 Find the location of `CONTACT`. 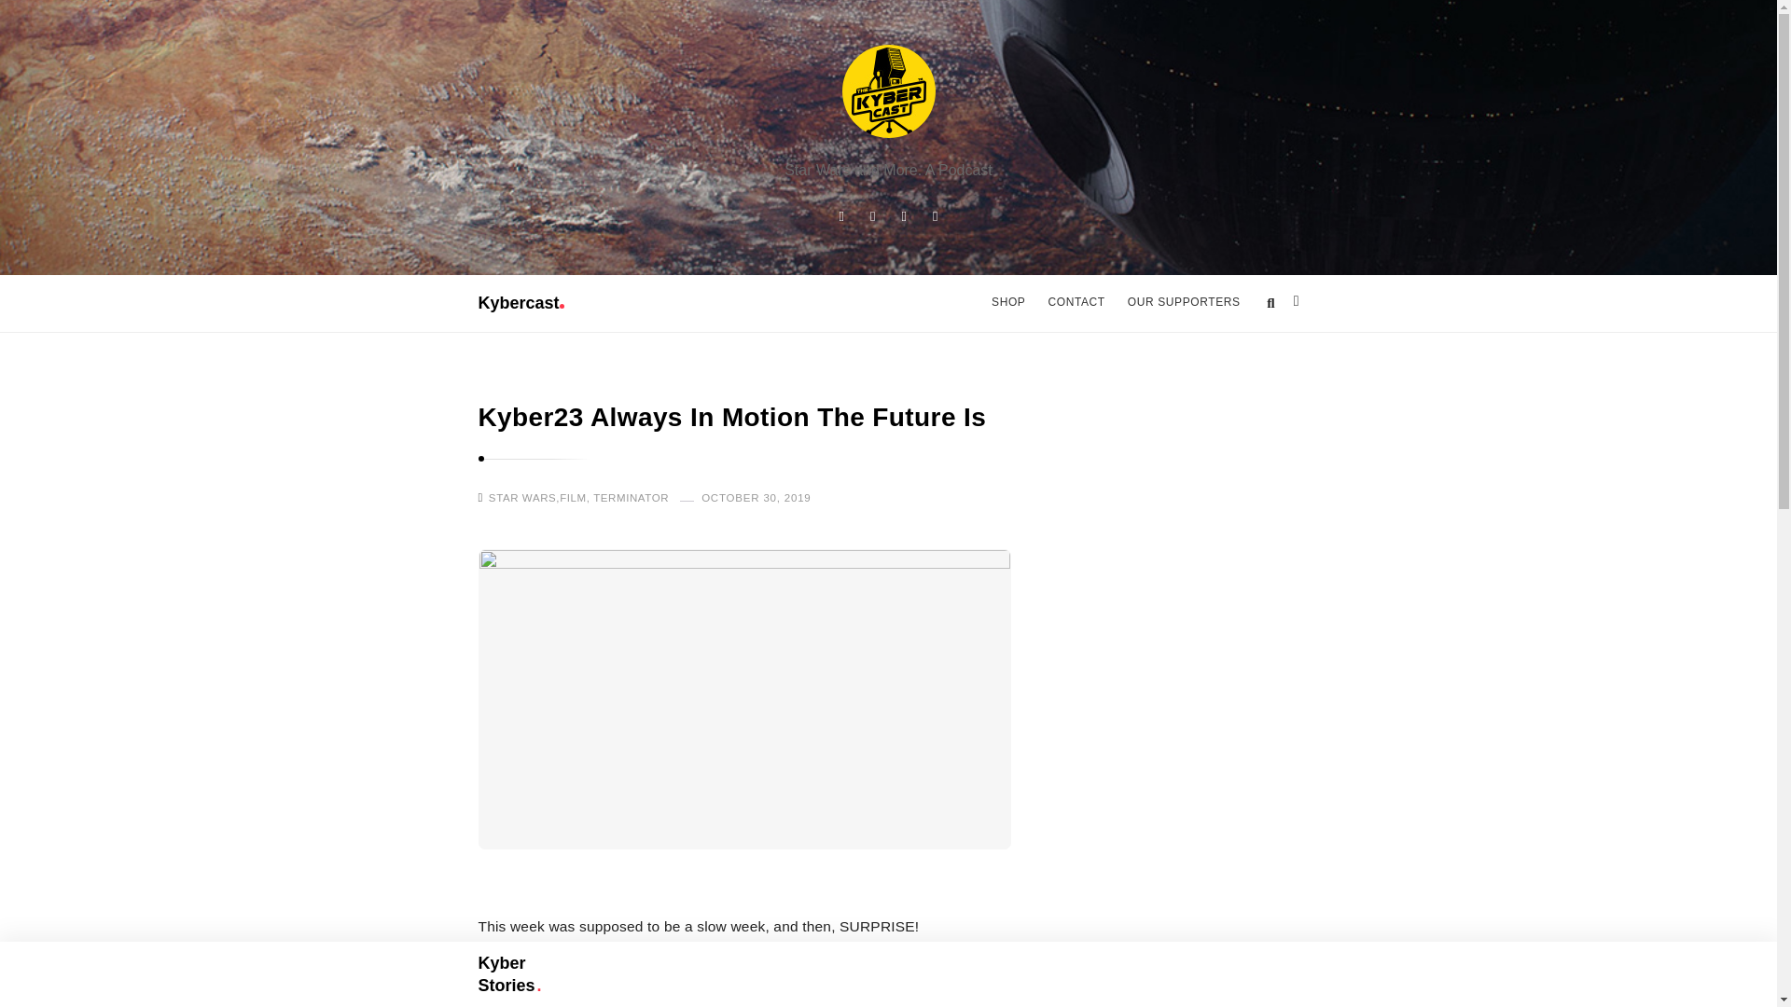

CONTACT is located at coordinates (1076, 302).